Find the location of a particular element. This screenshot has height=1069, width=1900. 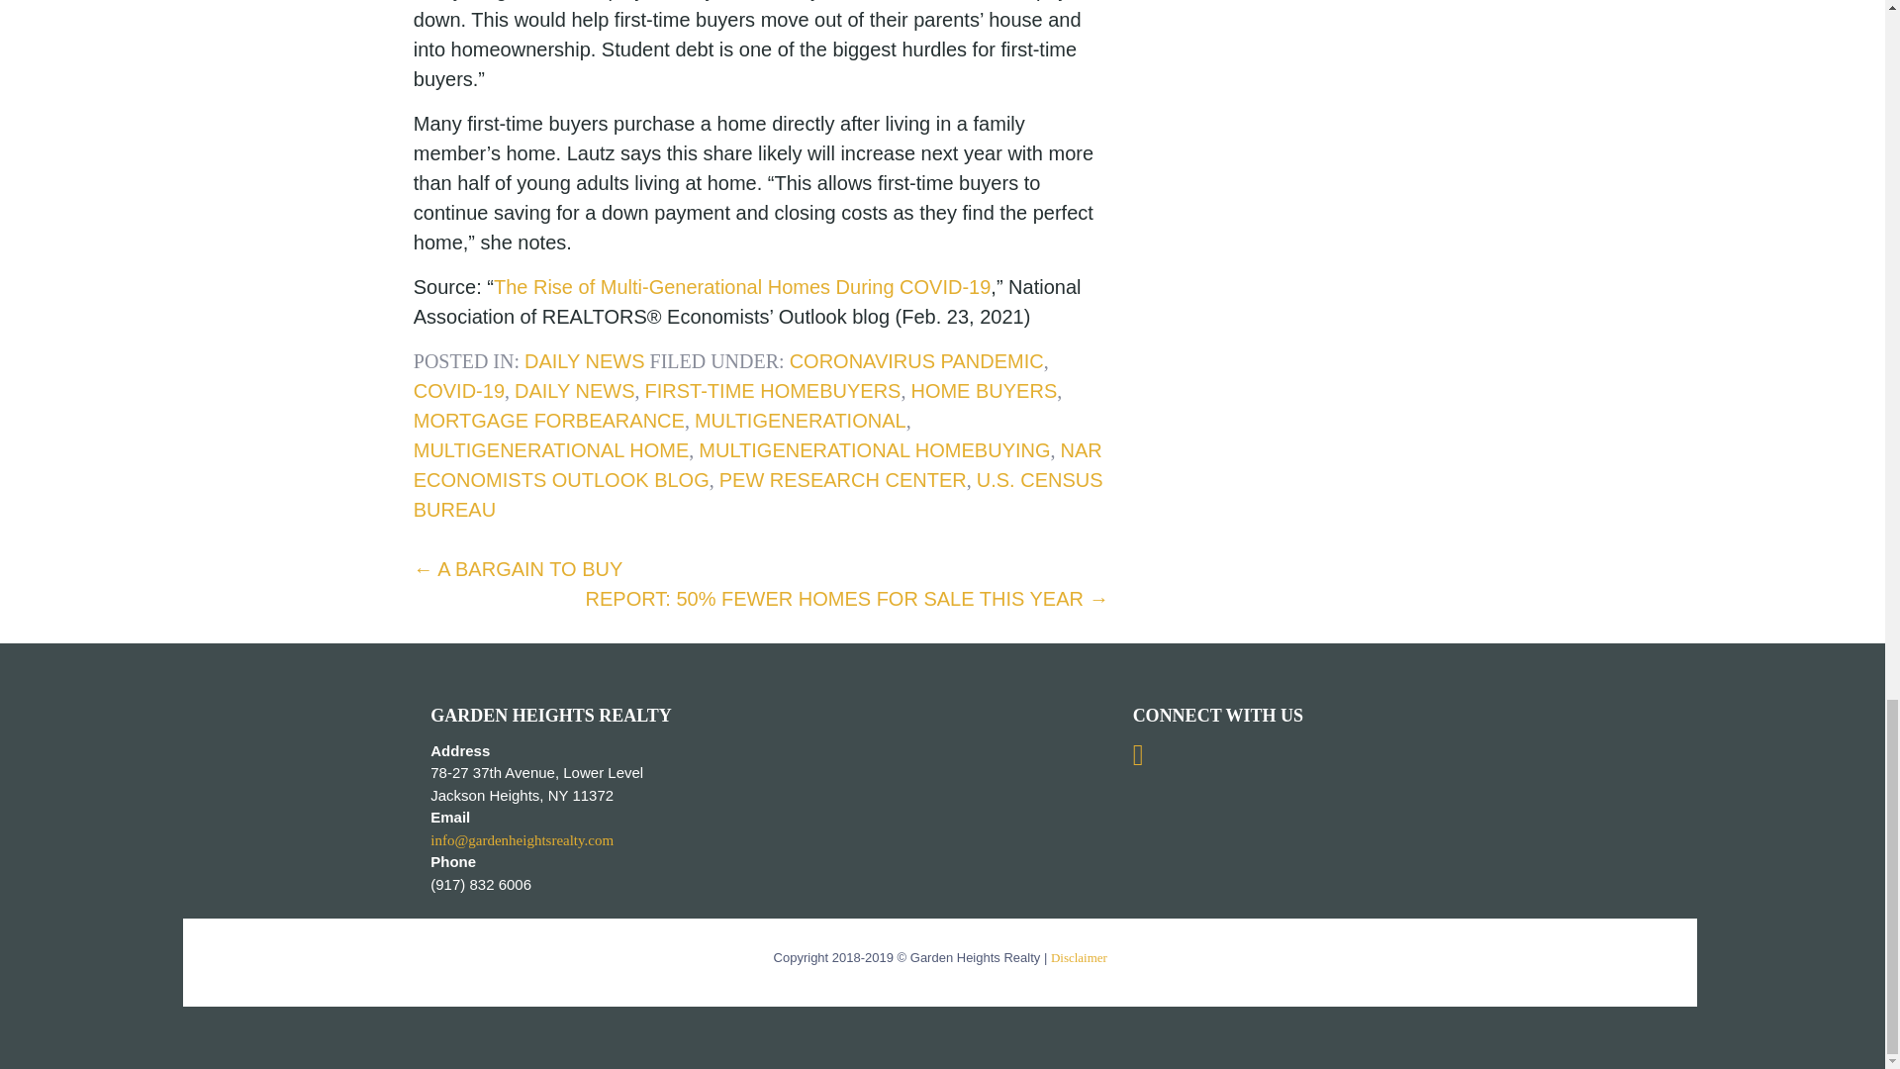

PEW RESEARCH CENTER is located at coordinates (843, 479).